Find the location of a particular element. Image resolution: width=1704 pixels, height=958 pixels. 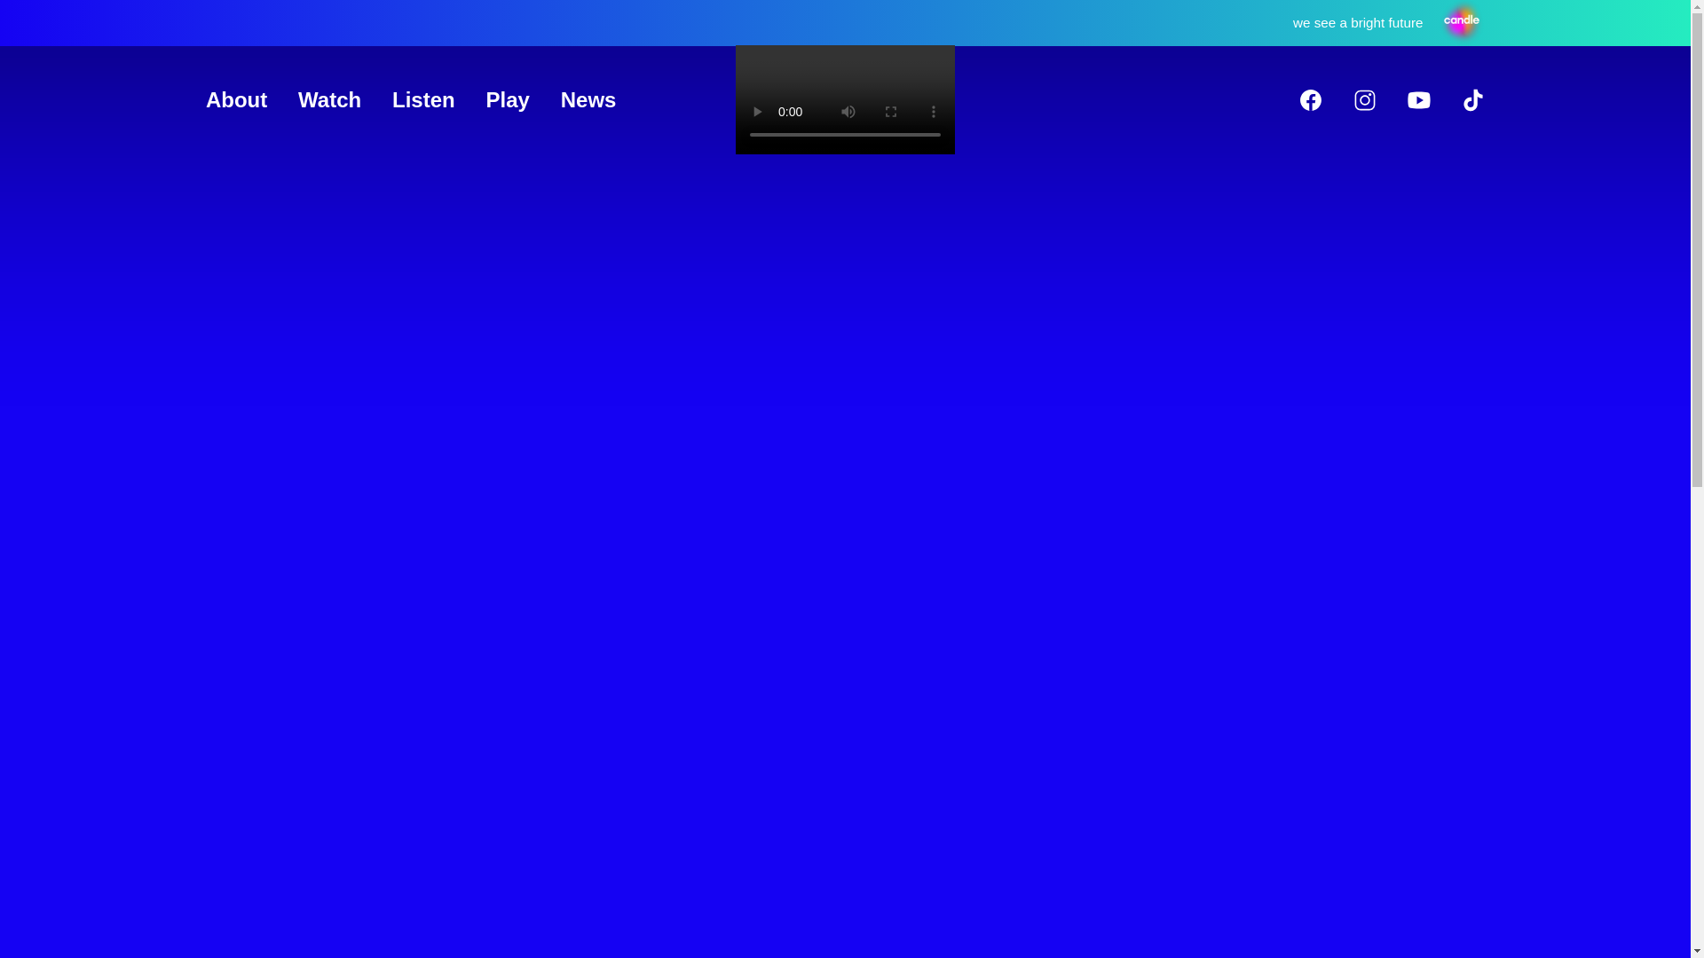

Listen is located at coordinates (422, 99).